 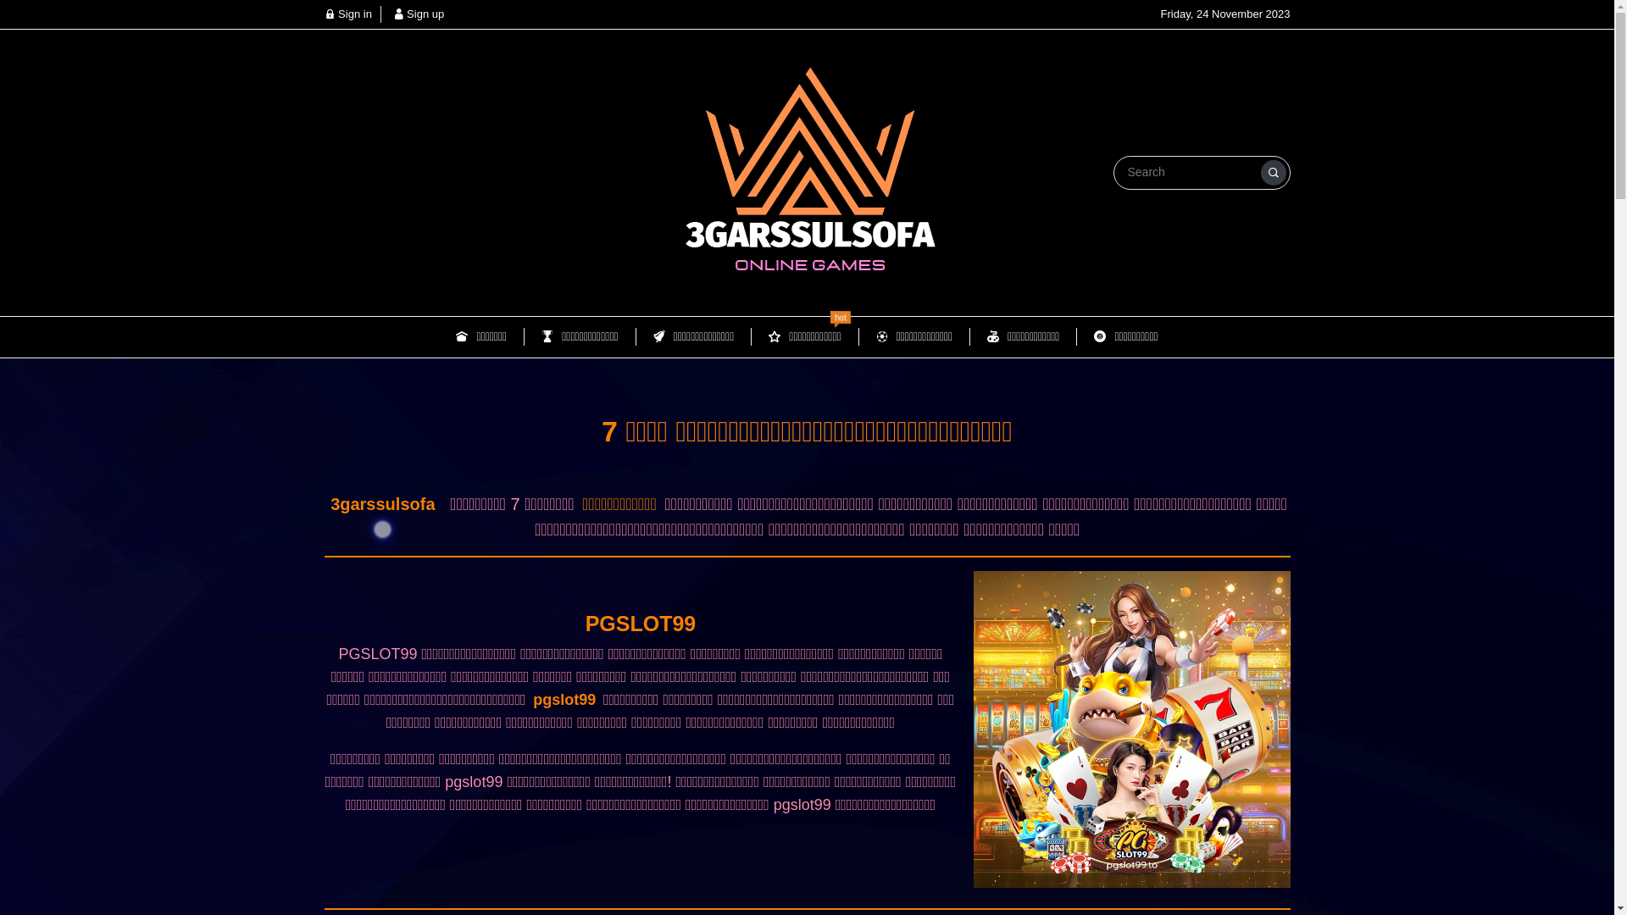 What do you see at coordinates (419, 14) in the screenshot?
I see `Sign up` at bounding box center [419, 14].